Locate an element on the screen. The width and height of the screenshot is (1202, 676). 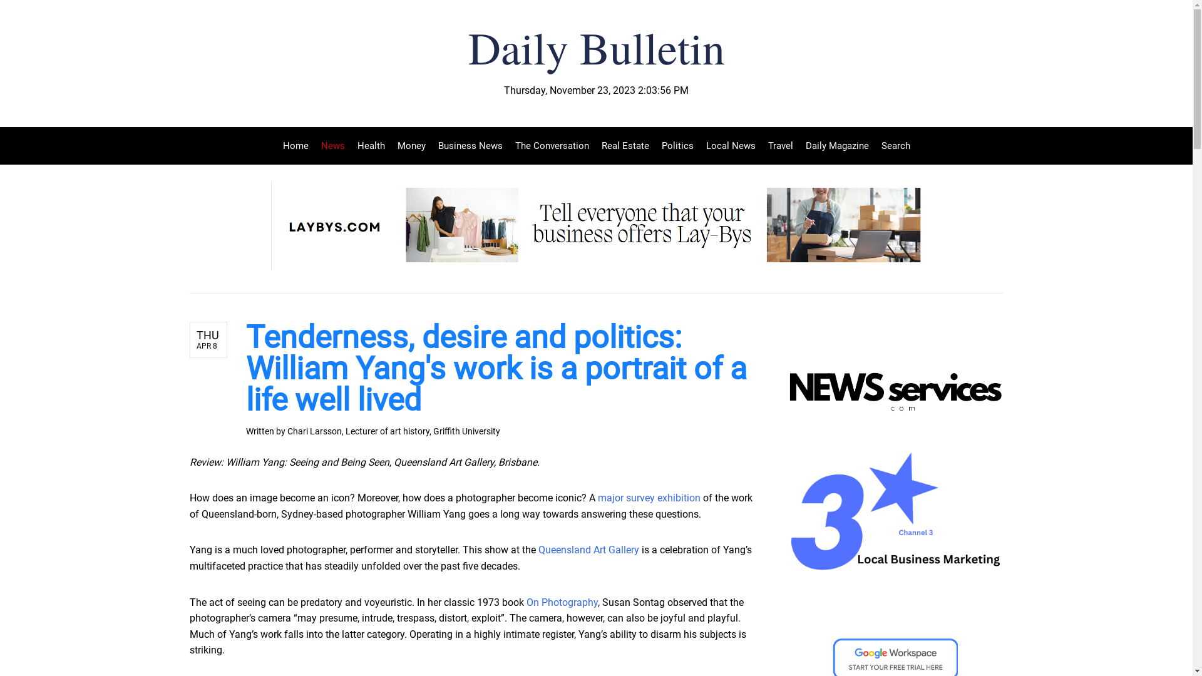
Health is located at coordinates (371, 146).